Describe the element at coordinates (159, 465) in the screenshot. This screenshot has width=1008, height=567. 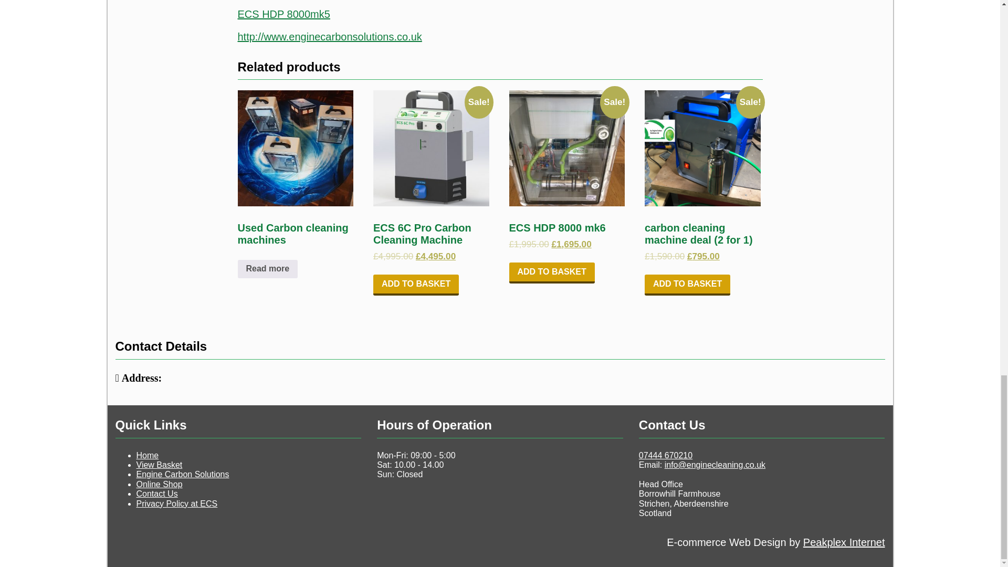
I see `View Basket` at that location.